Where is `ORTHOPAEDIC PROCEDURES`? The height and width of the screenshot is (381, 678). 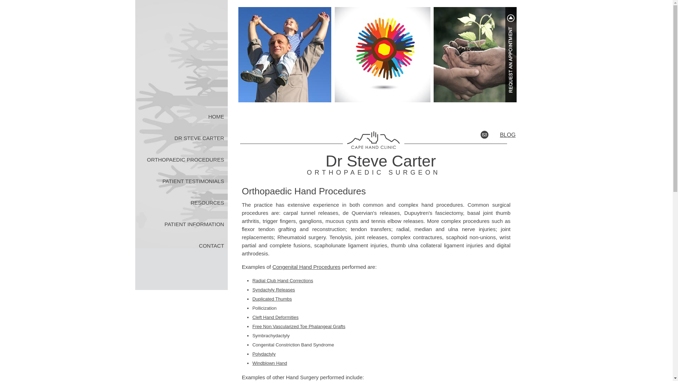 ORTHOPAEDIC PROCEDURES is located at coordinates (181, 159).